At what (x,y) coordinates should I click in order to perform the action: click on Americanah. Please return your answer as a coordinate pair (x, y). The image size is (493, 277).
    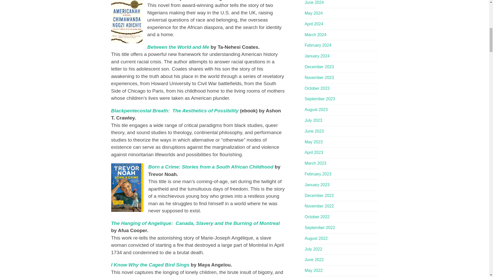
    Looking at the image, I should click on (161, 1).